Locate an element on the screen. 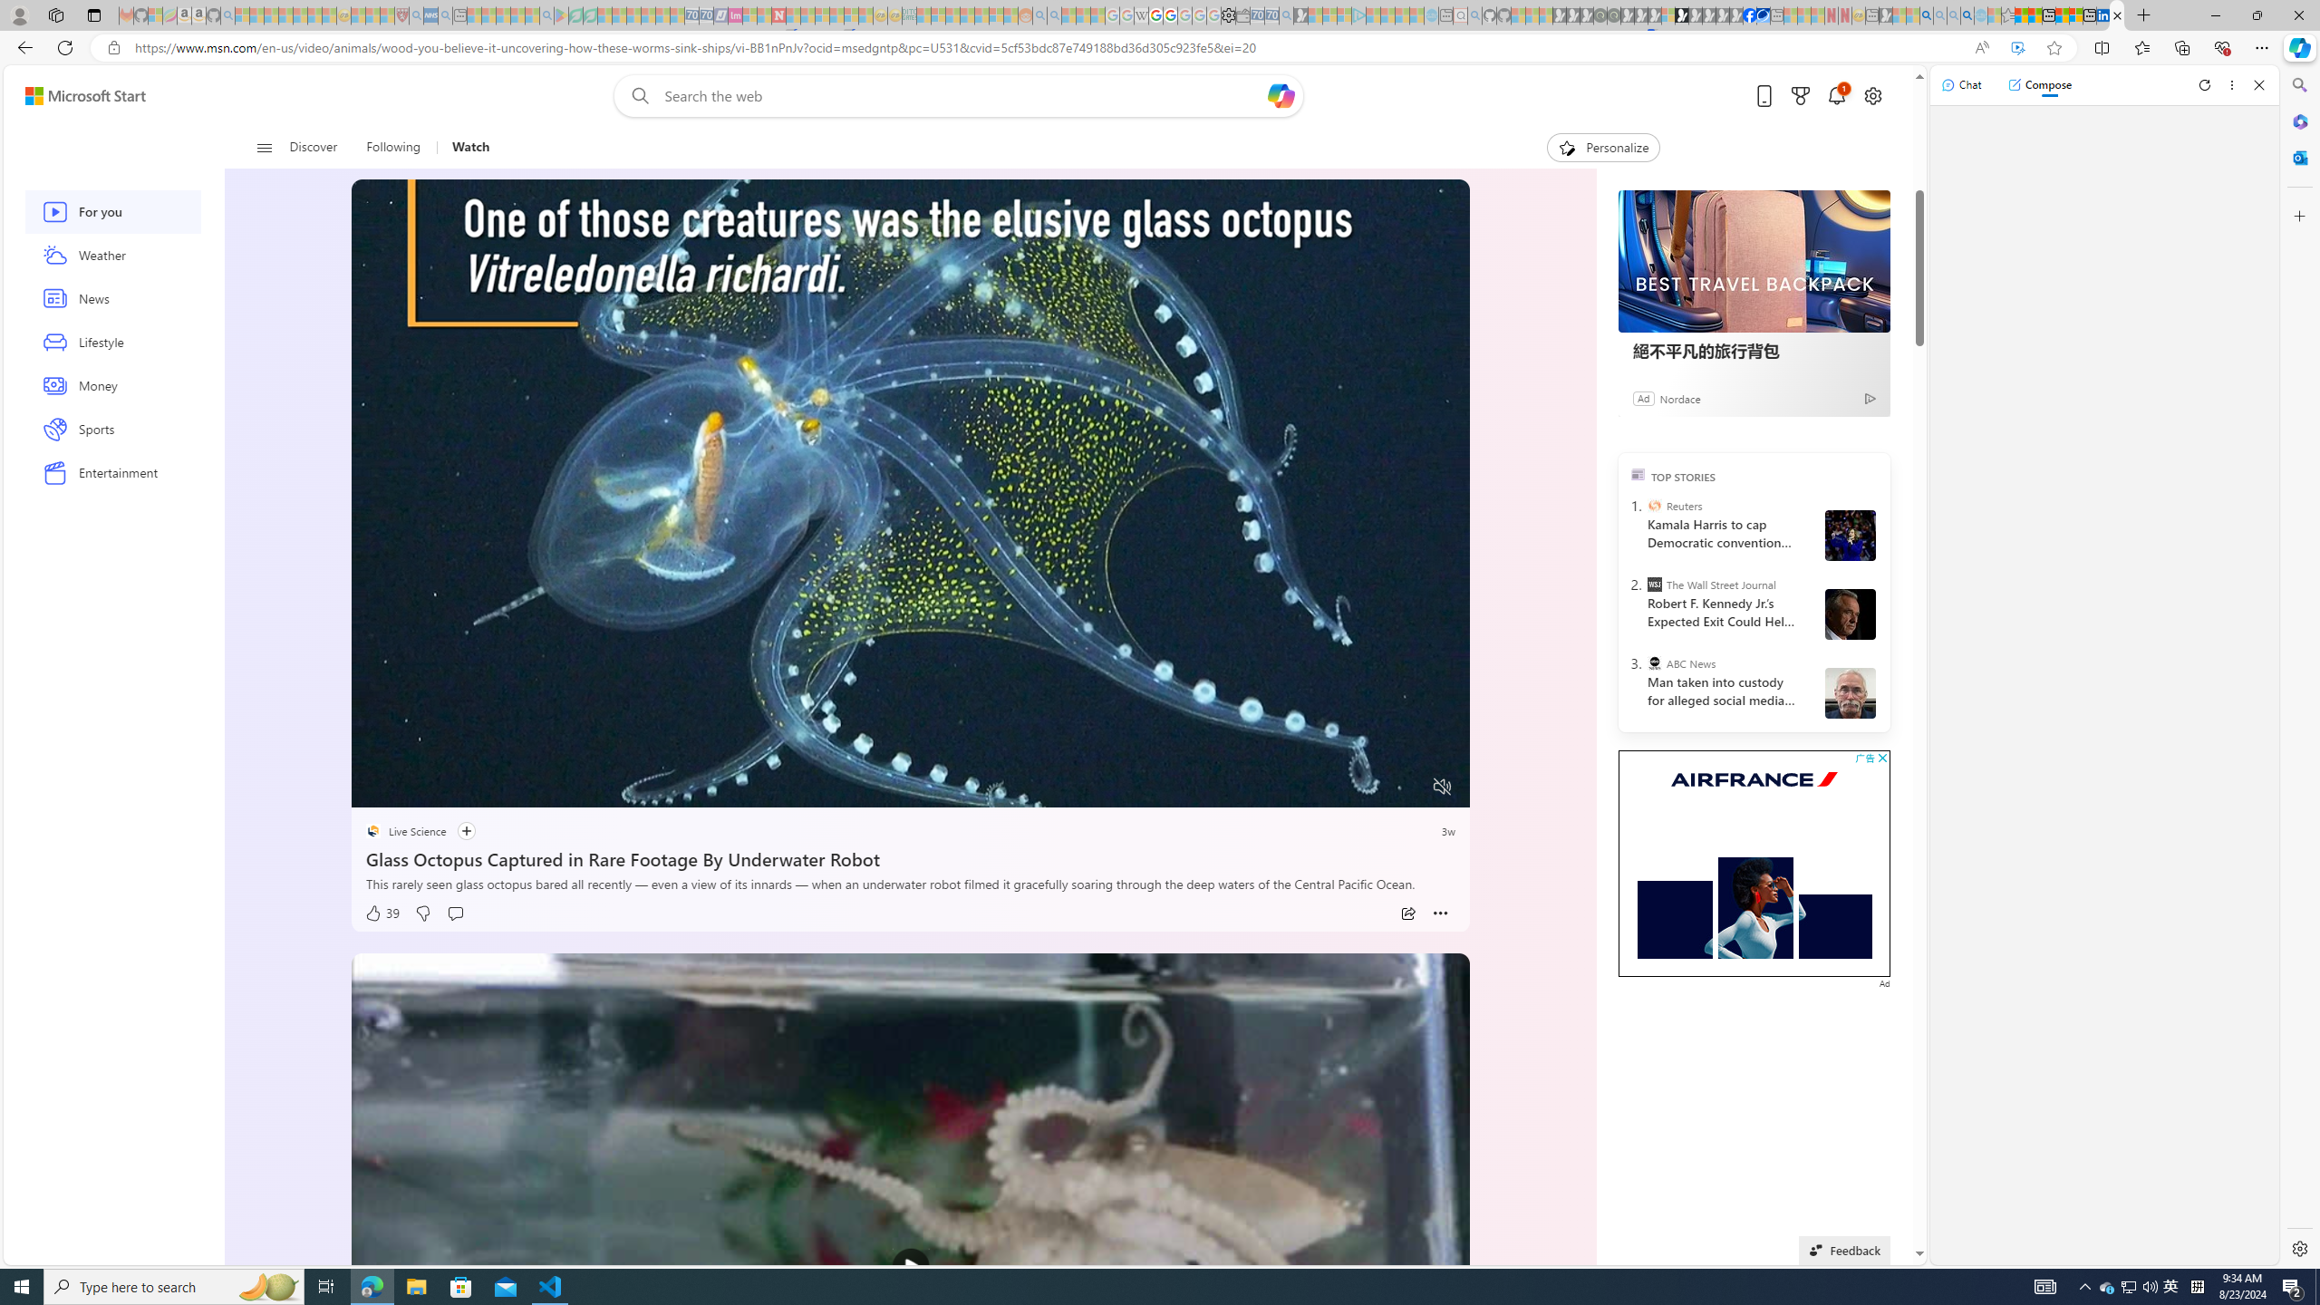 The height and width of the screenshot is (1305, 2320). Open navigation menu is located at coordinates (263, 147).